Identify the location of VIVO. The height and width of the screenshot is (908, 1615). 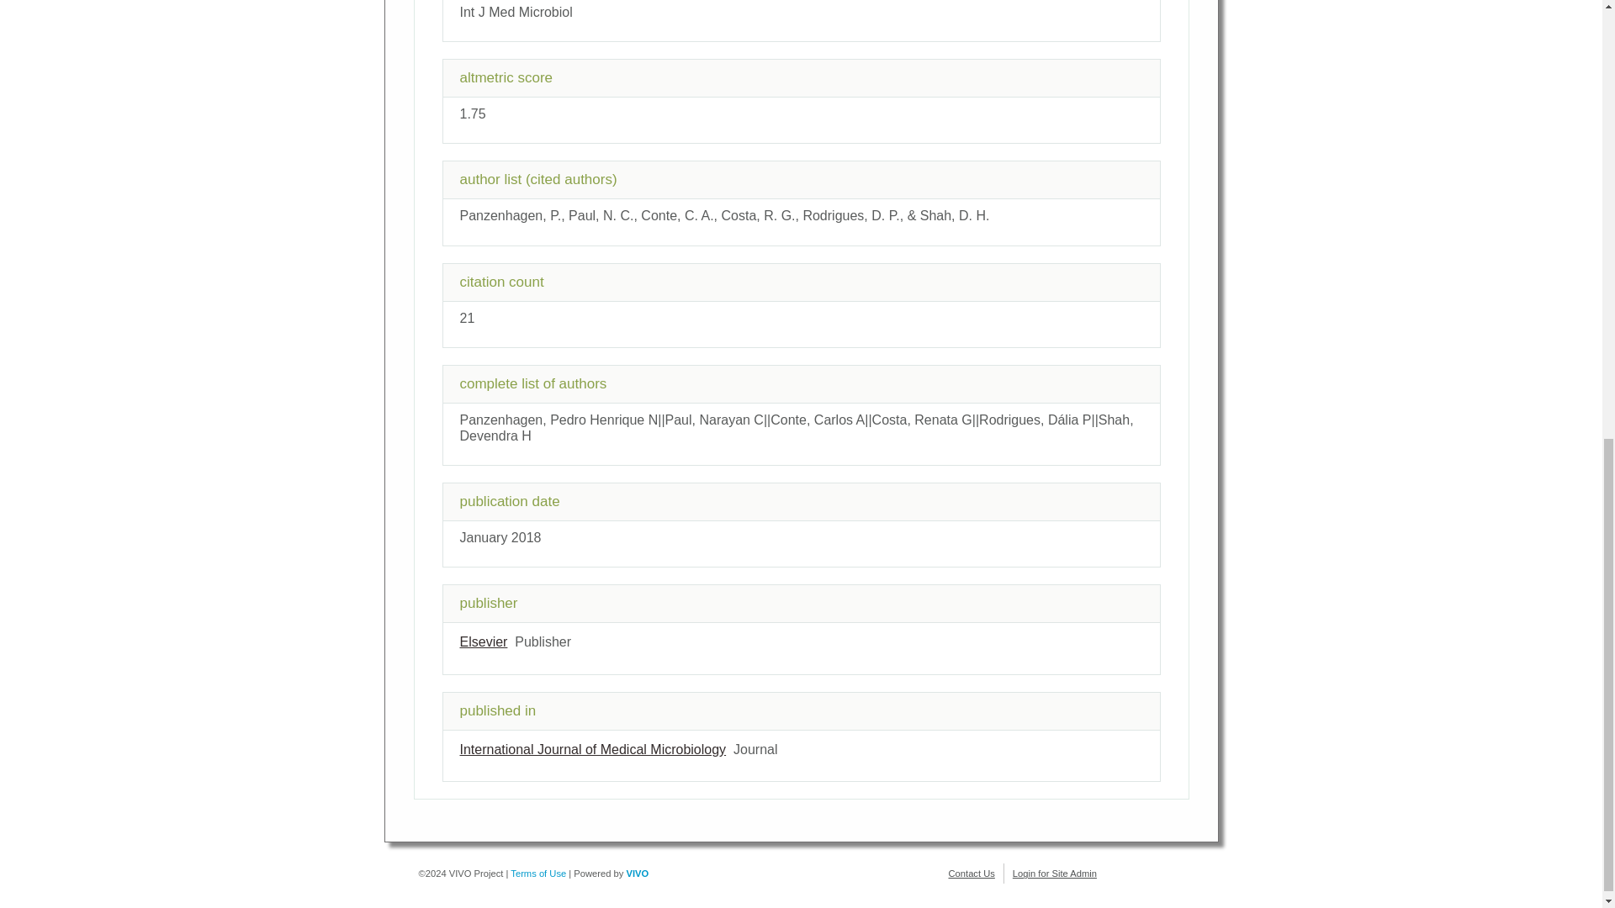
(638, 873).